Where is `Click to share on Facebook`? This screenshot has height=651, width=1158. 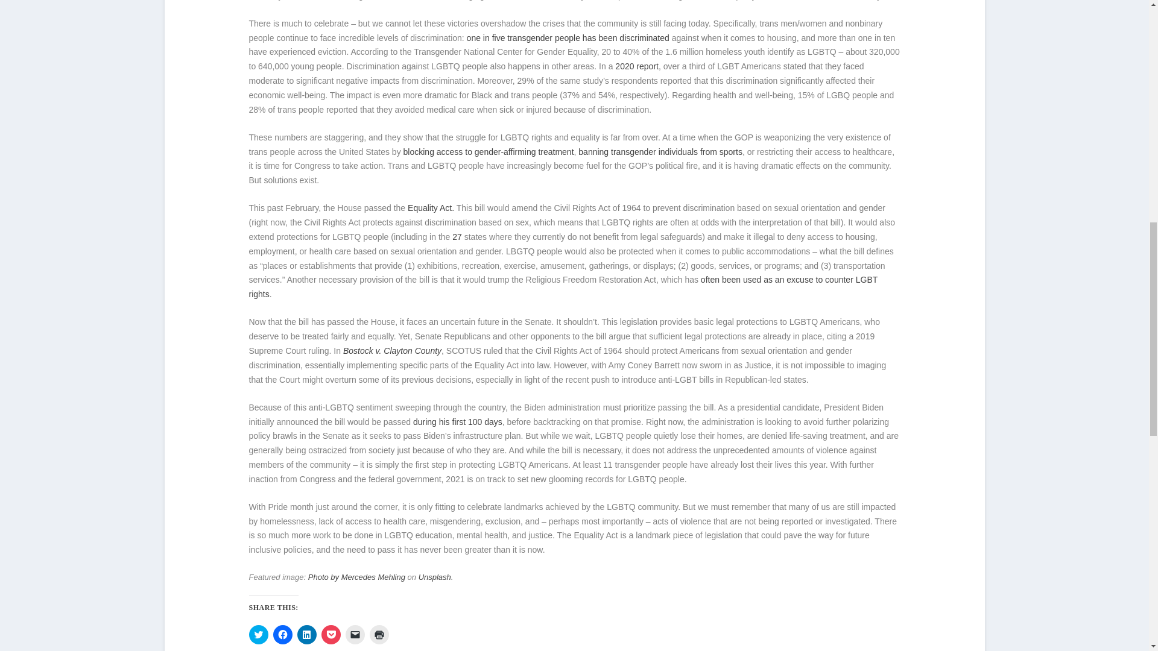 Click to share on Facebook is located at coordinates (282, 634).